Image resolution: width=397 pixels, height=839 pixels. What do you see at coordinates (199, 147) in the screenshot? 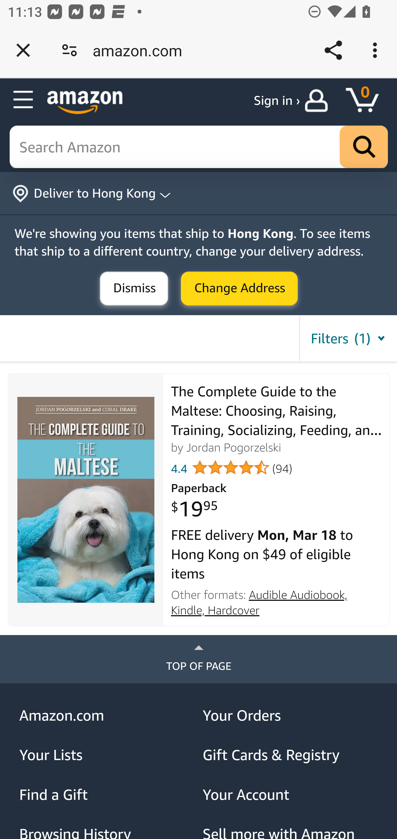
I see `Clear search keywords` at bounding box center [199, 147].